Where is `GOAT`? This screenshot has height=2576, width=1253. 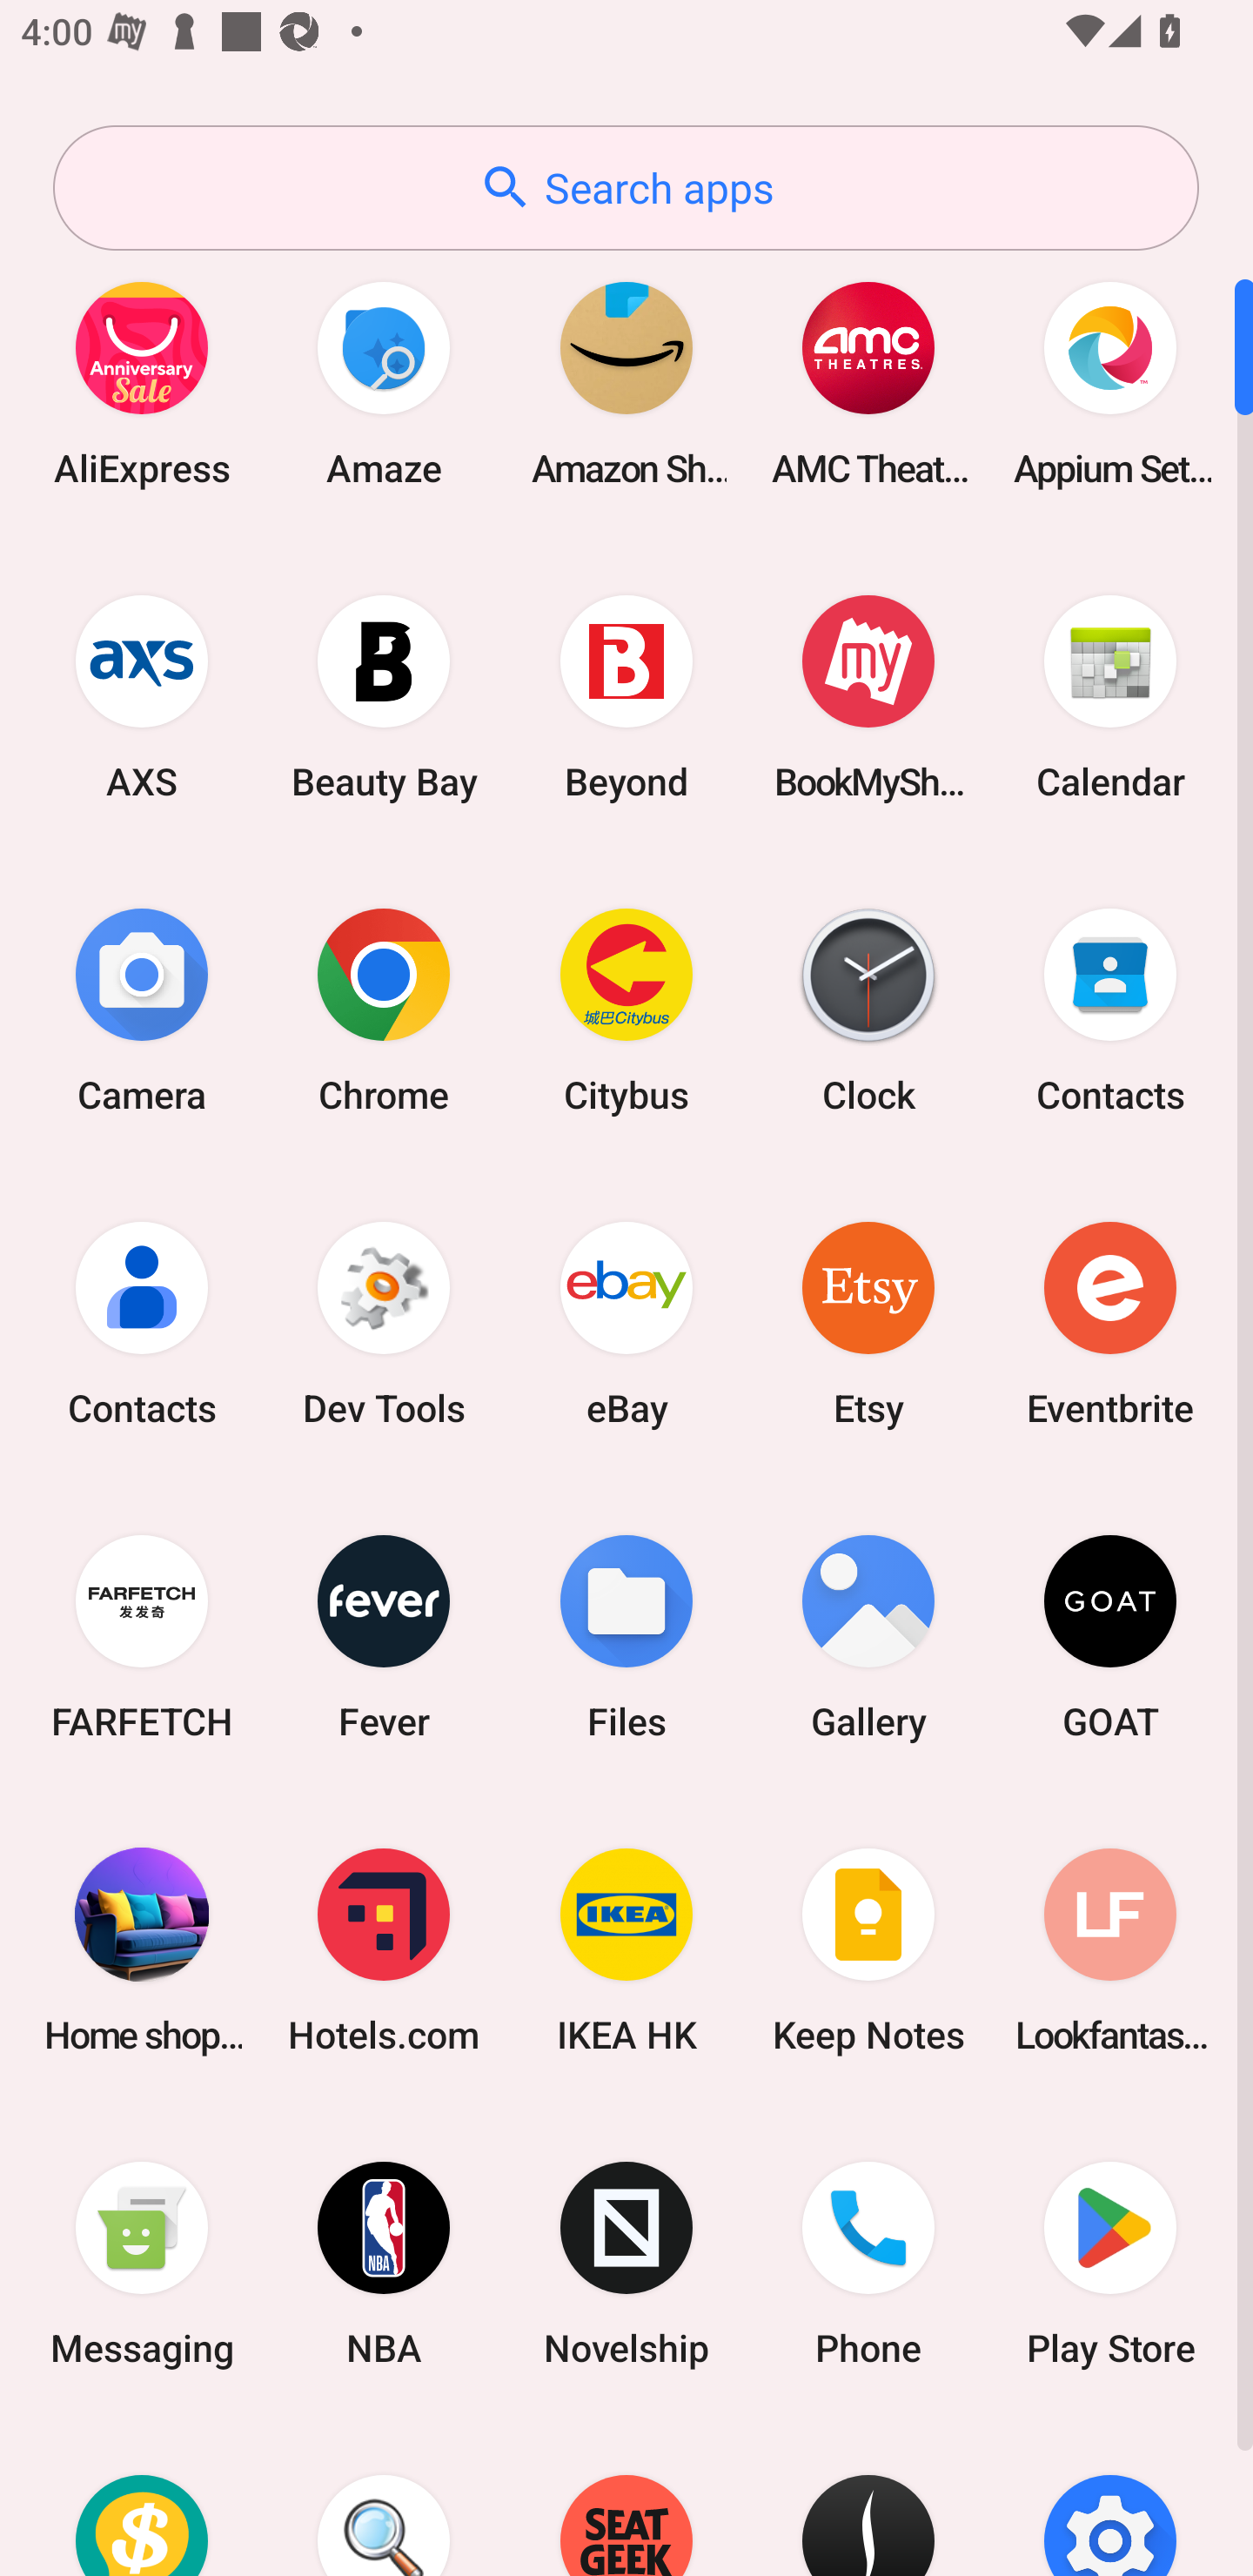
GOAT is located at coordinates (1110, 1636).